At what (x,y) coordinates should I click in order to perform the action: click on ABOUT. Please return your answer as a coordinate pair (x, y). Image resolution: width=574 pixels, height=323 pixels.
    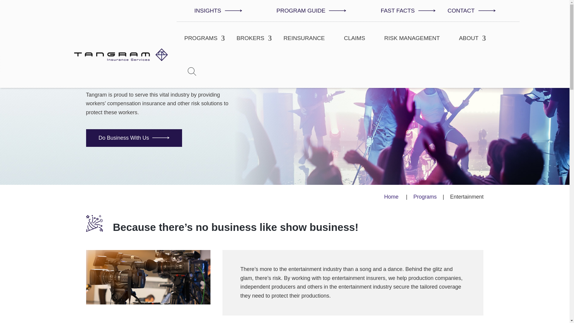
    Looking at the image, I should click on (468, 38).